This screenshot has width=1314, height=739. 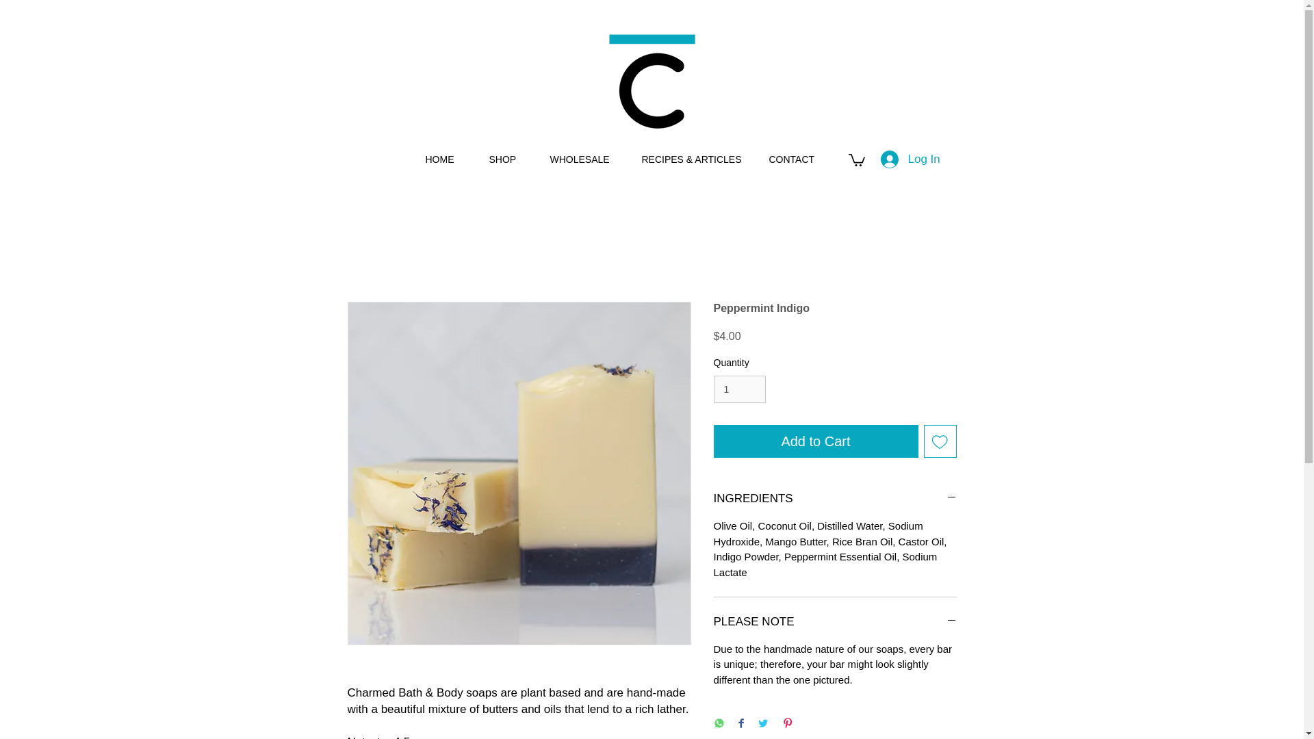 What do you see at coordinates (652, 81) in the screenshot?
I see `youtubec.png` at bounding box center [652, 81].